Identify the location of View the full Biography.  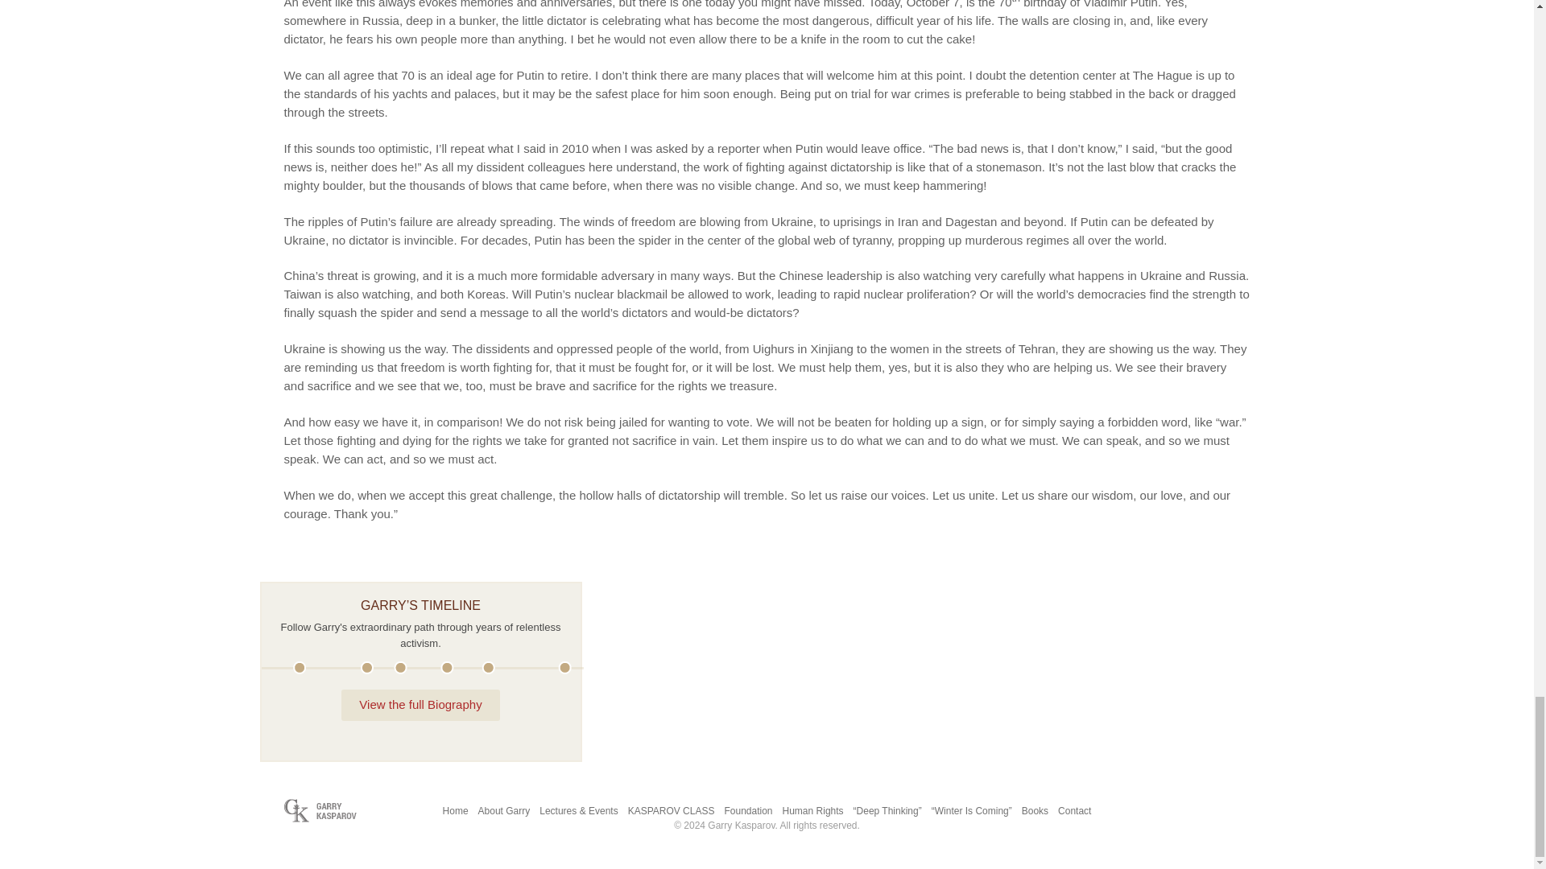
(420, 705).